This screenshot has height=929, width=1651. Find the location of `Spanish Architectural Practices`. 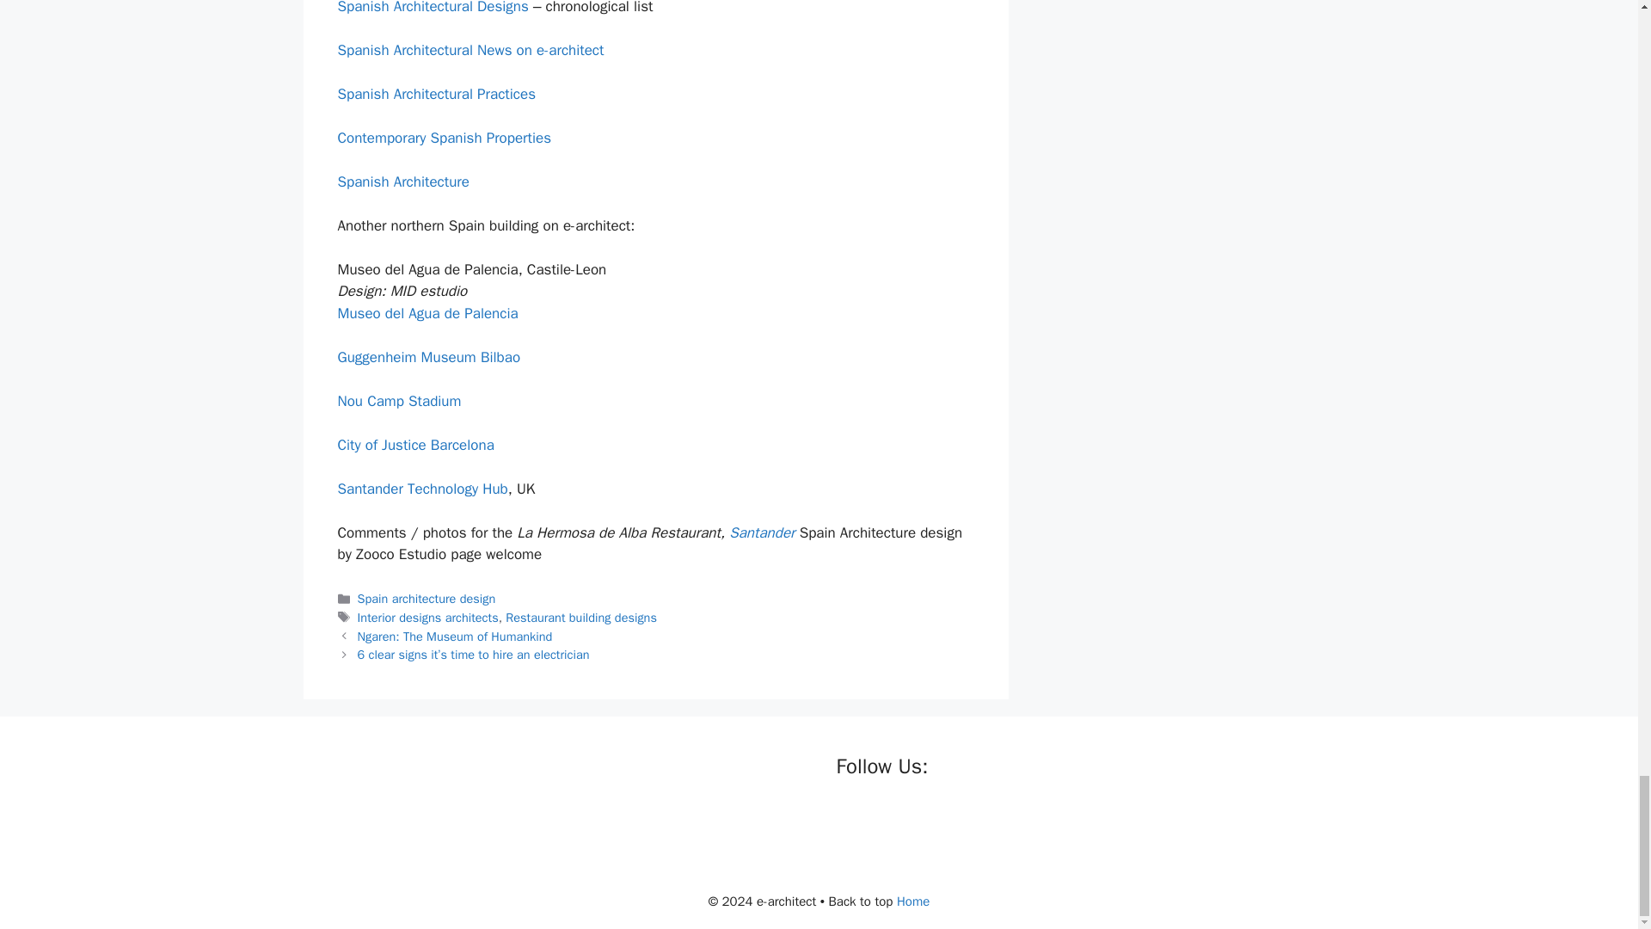

Spanish Architectural Practices is located at coordinates (435, 94).